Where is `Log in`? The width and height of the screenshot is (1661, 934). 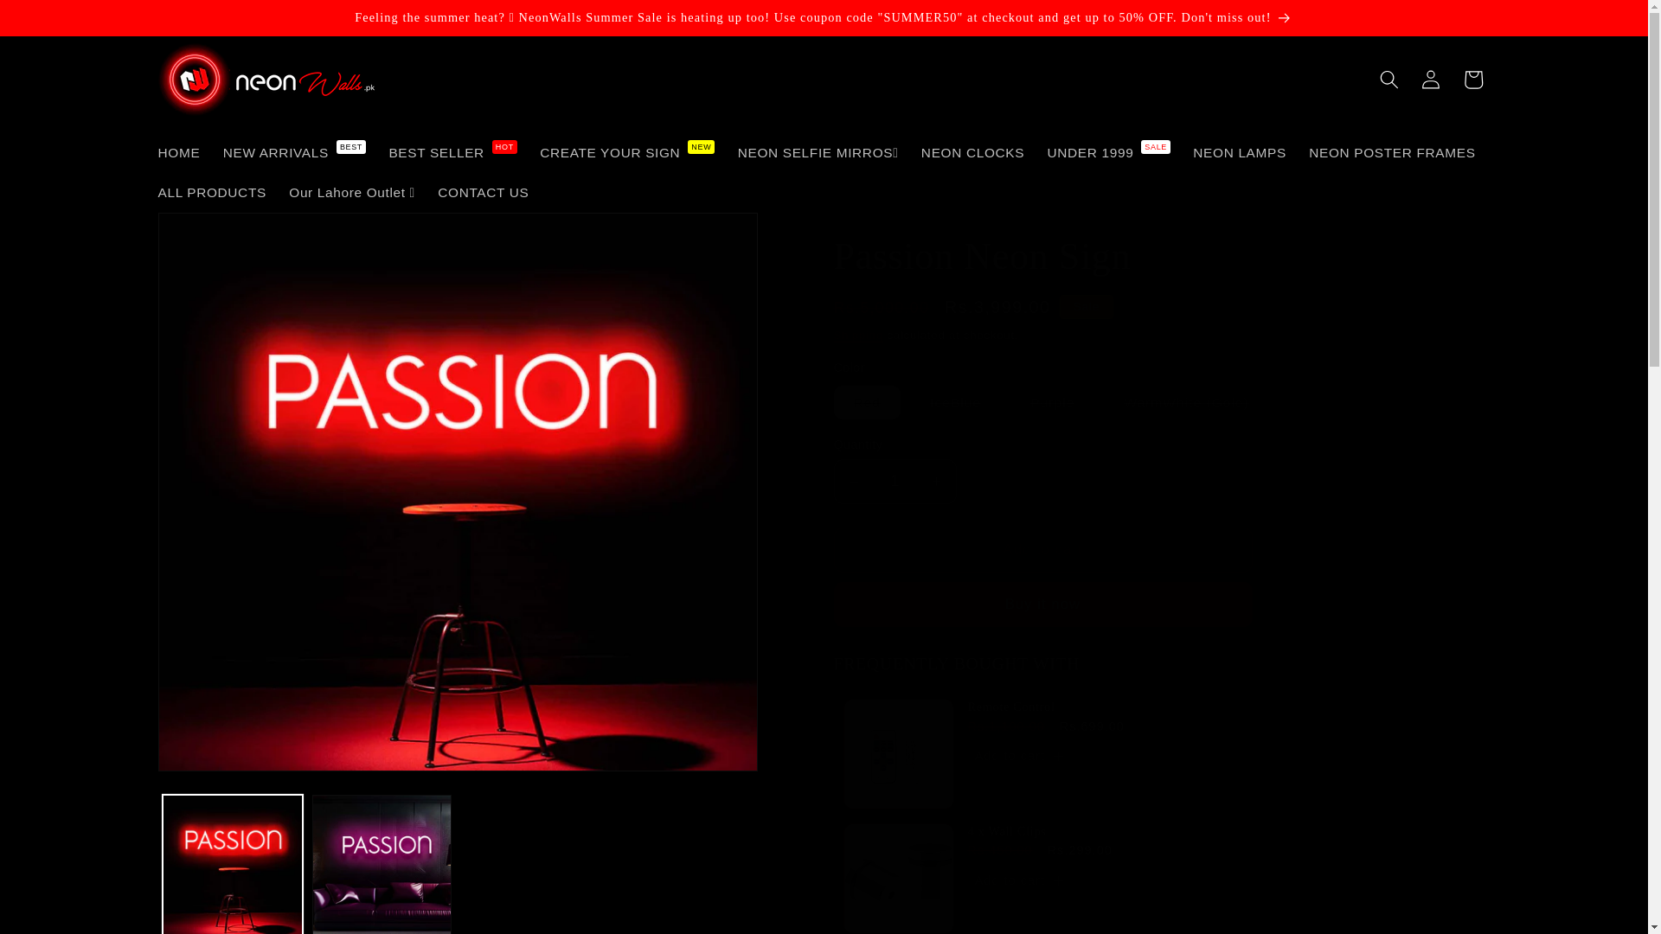
Log in is located at coordinates (1431, 80).